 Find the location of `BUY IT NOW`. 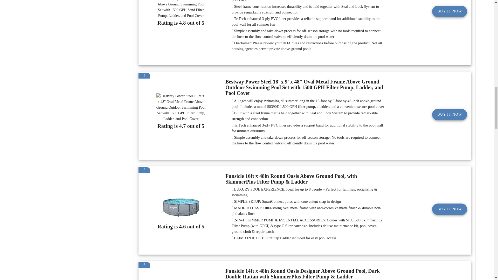

BUY IT NOW is located at coordinates (449, 11).